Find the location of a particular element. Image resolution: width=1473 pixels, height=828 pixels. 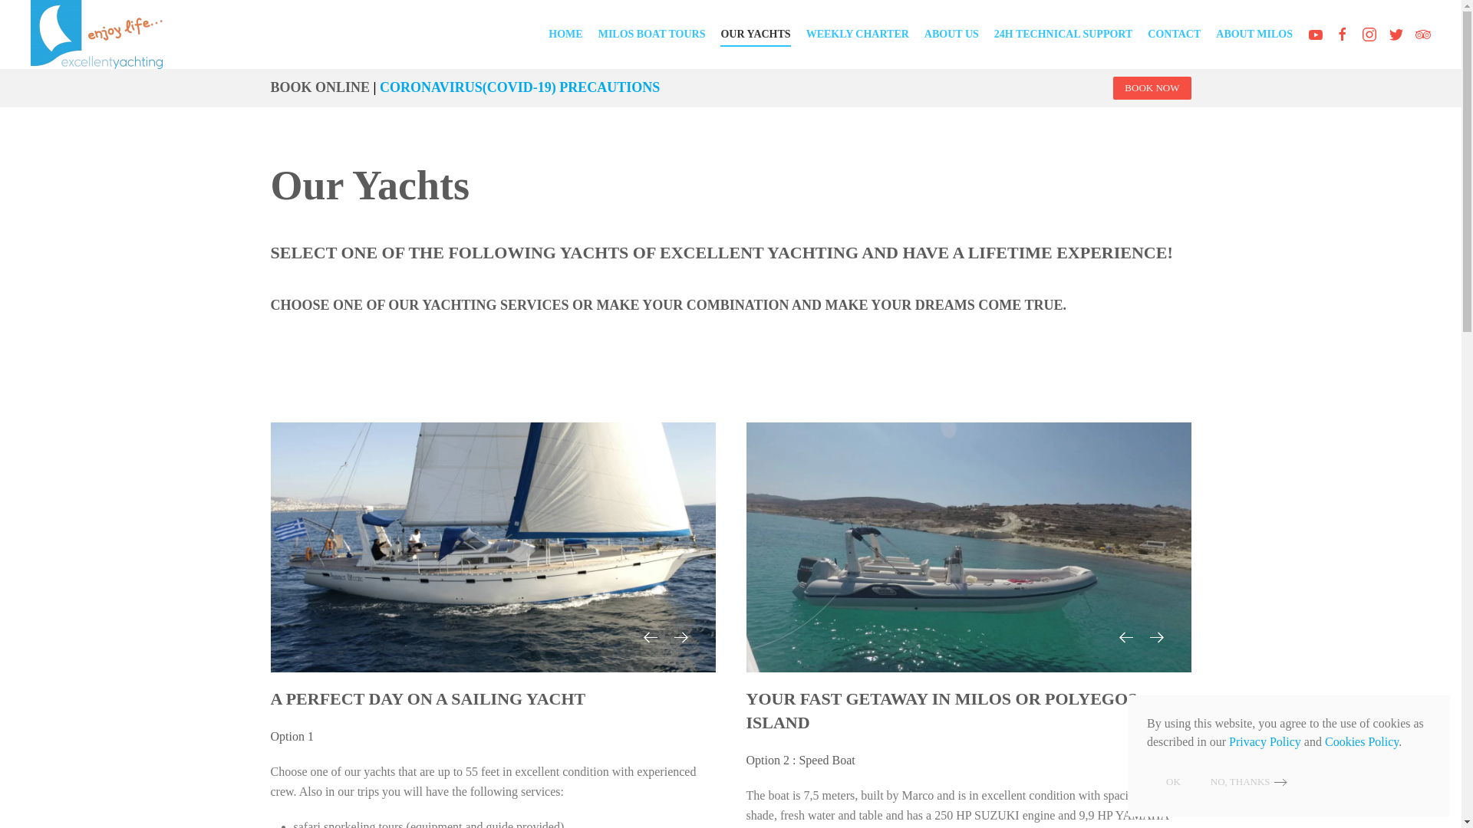

ABOUT US is located at coordinates (951, 34).